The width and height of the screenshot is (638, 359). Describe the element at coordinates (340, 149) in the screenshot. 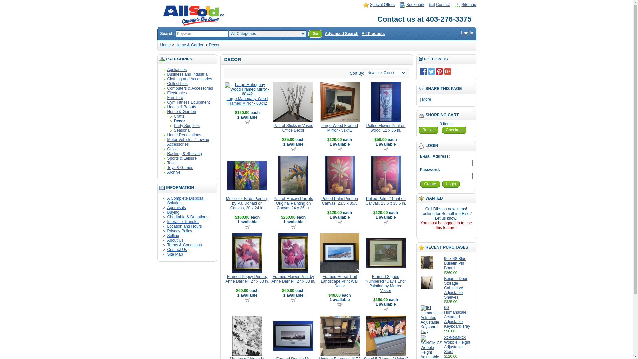

I see ` ` at that location.